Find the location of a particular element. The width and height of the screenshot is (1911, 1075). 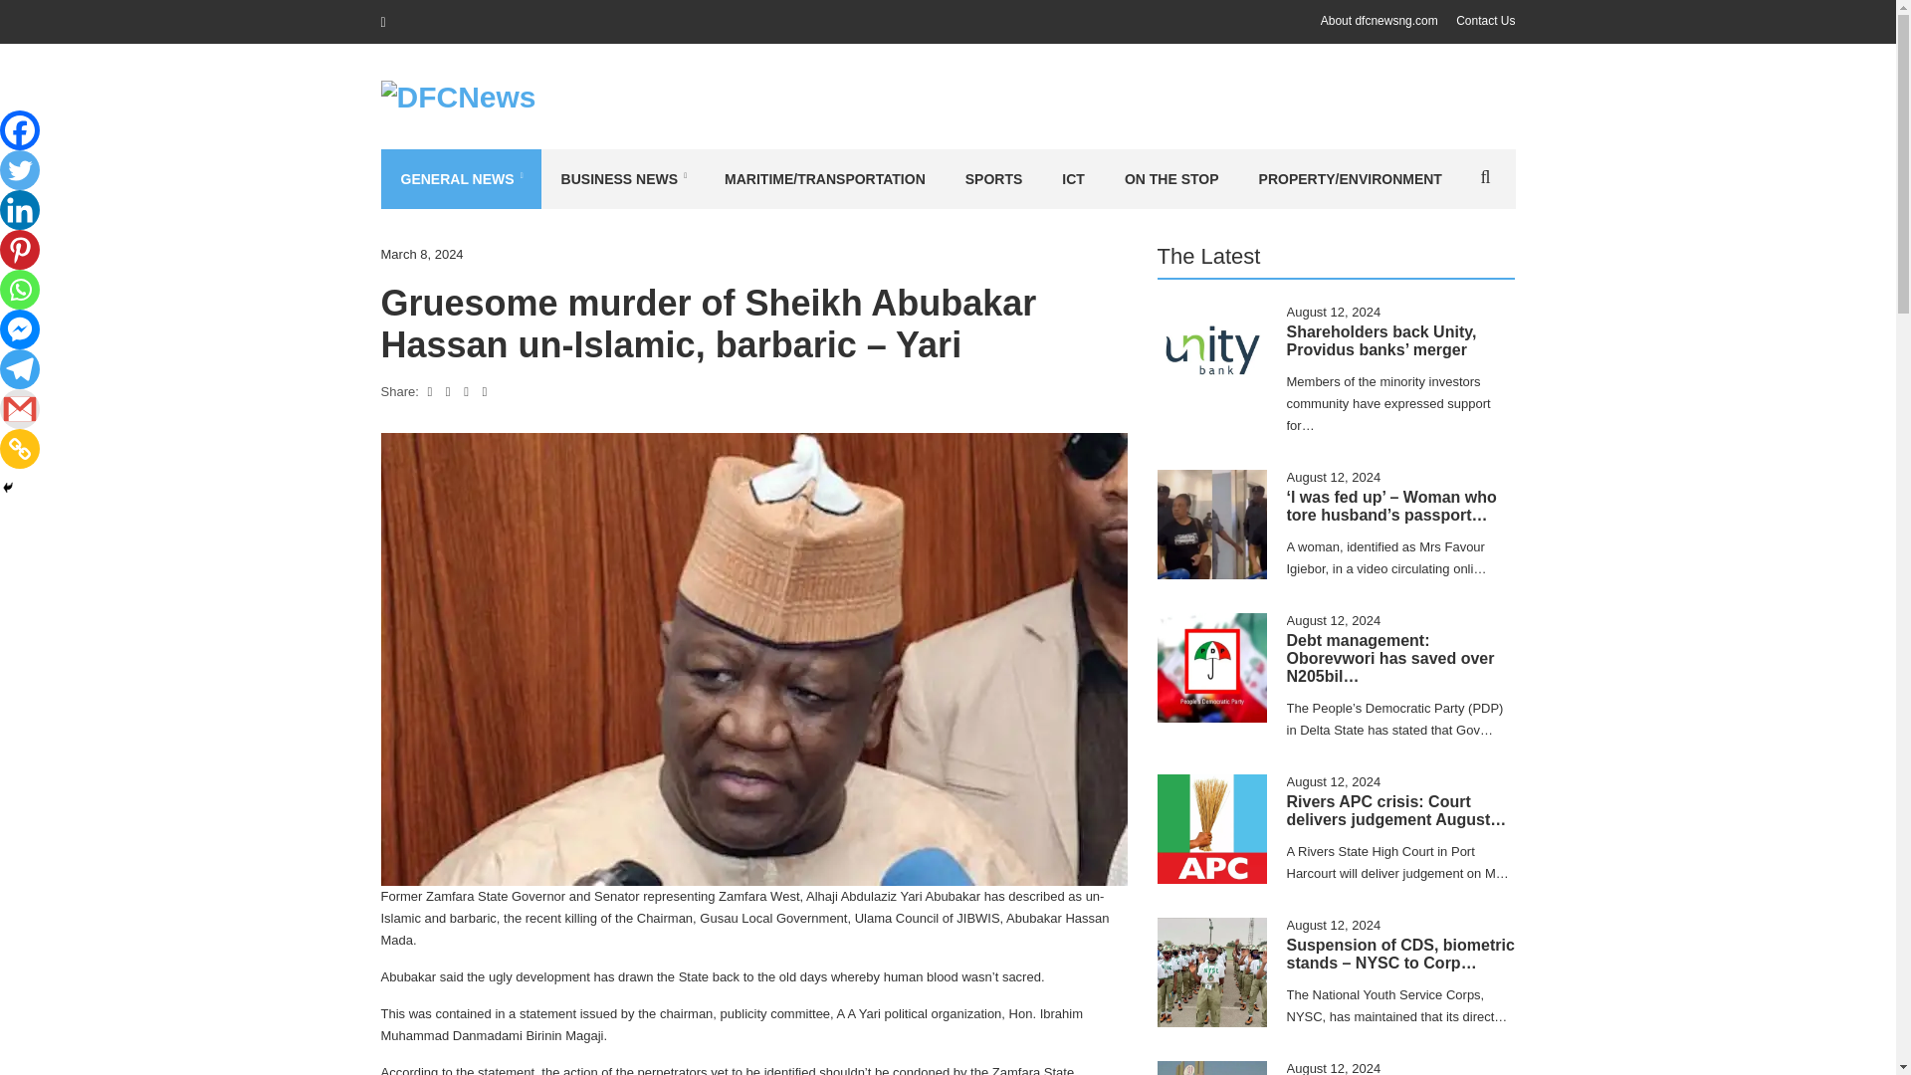

Google Gmail is located at coordinates (20, 408).